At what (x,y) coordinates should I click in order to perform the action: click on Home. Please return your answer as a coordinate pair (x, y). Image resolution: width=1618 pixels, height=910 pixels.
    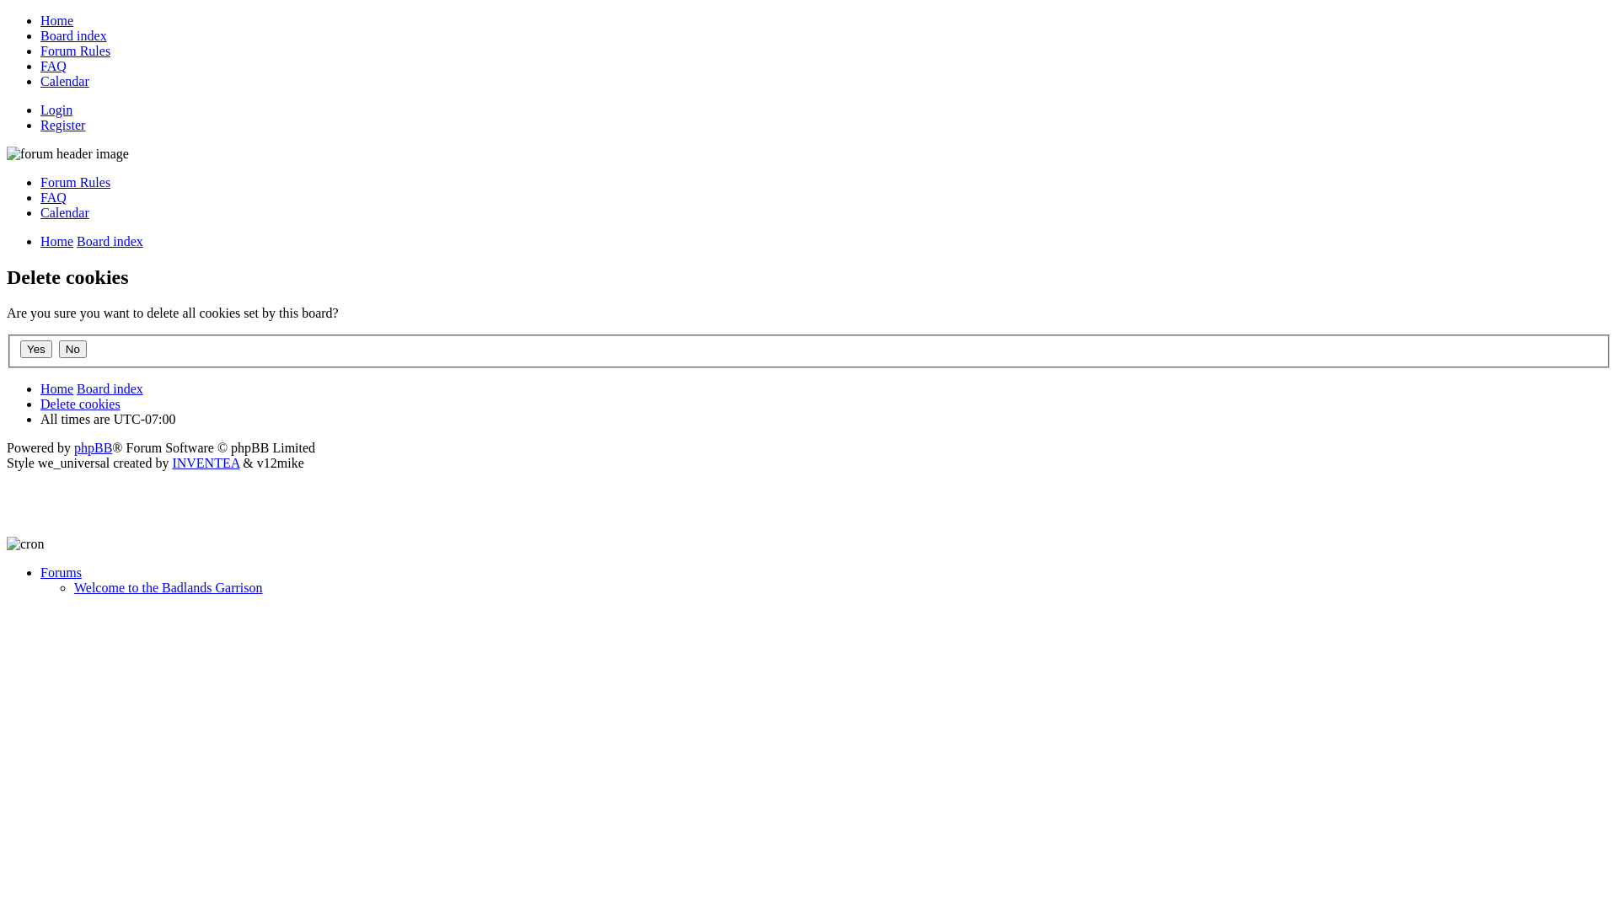
    Looking at the image, I should click on (57, 241).